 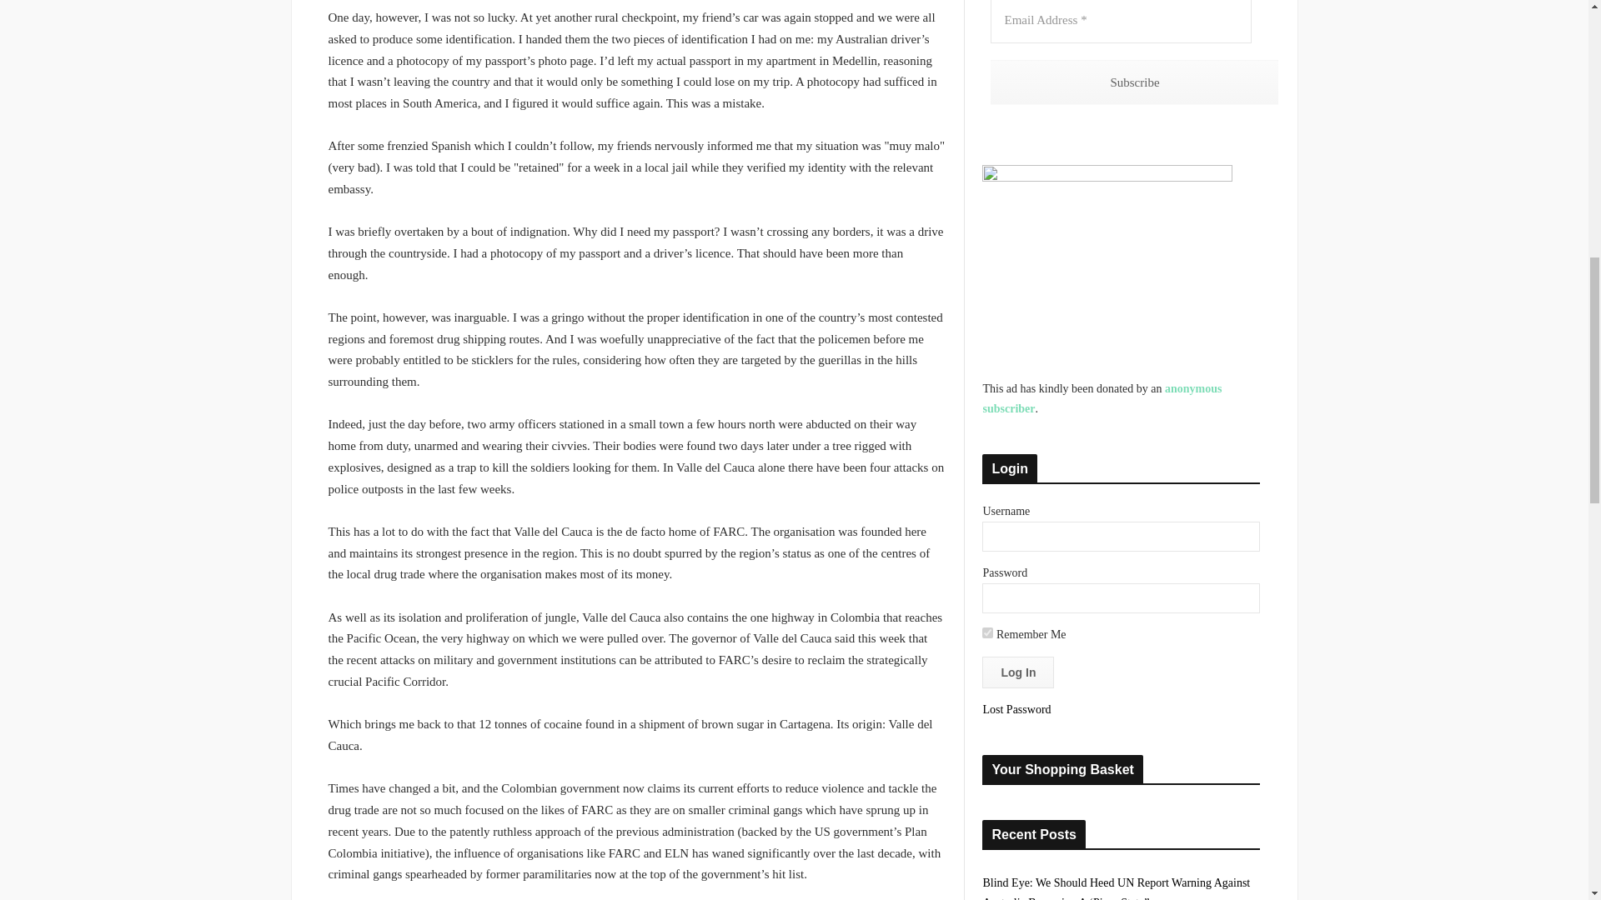 What do you see at coordinates (1134, 83) in the screenshot?
I see `Subscribe` at bounding box center [1134, 83].